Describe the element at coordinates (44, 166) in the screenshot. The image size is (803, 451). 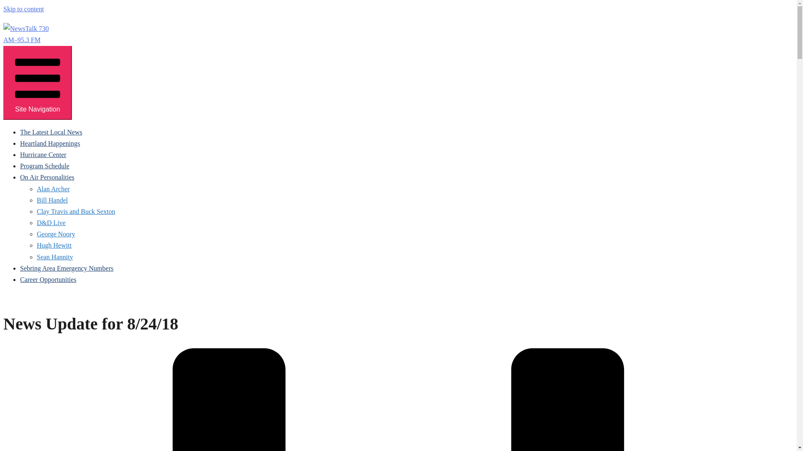
I see `Program Schedule` at that location.